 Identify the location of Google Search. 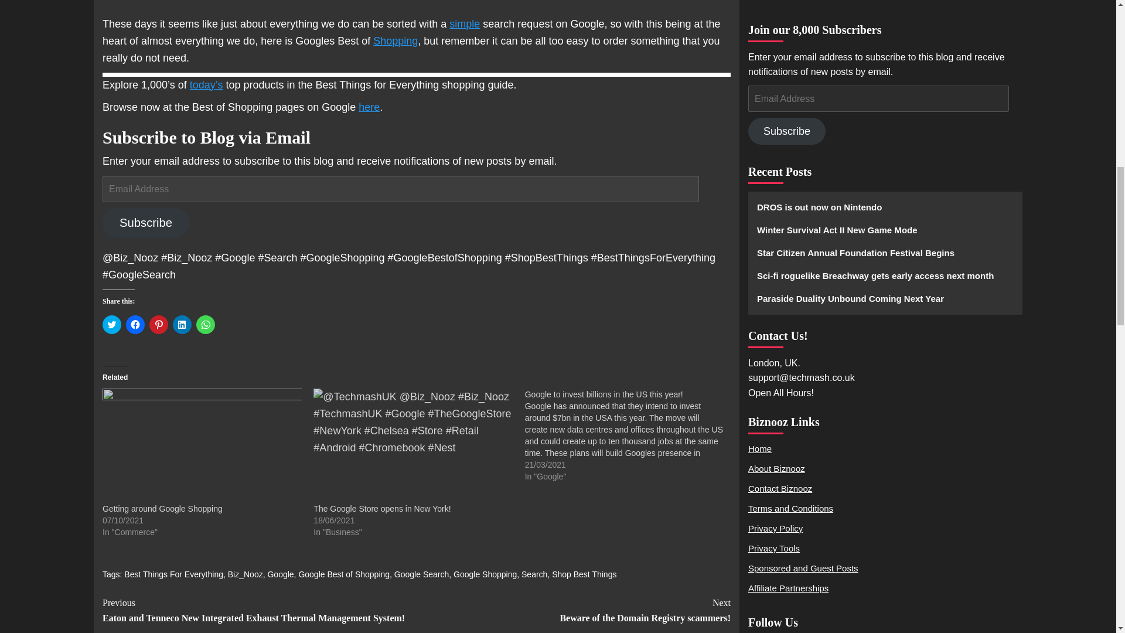
(422, 574).